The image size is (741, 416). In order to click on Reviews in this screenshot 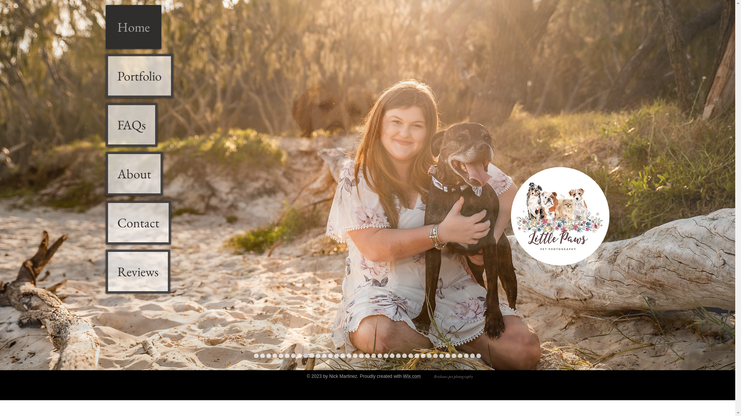, I will do `click(138, 272)`.